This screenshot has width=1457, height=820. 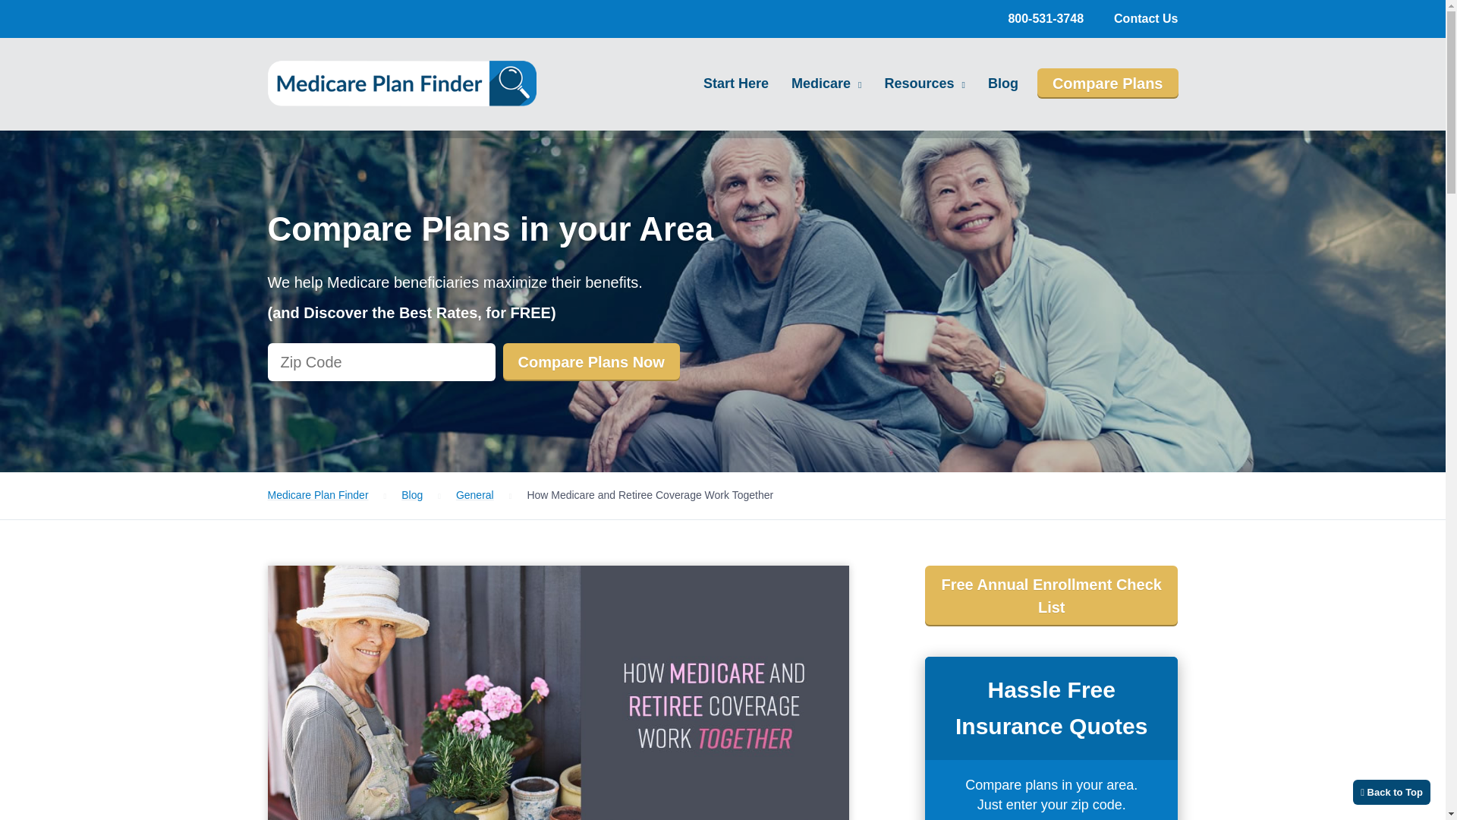 What do you see at coordinates (924, 84) in the screenshot?
I see `Resources` at bounding box center [924, 84].